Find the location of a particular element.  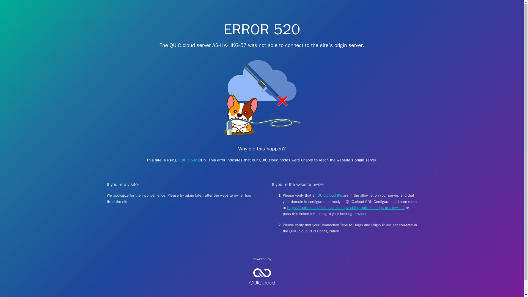

QUIC.cloud is located at coordinates (187, 160).